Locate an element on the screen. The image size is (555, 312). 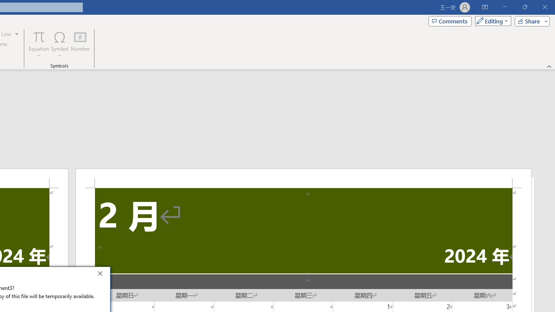
Number... is located at coordinates (80, 44).